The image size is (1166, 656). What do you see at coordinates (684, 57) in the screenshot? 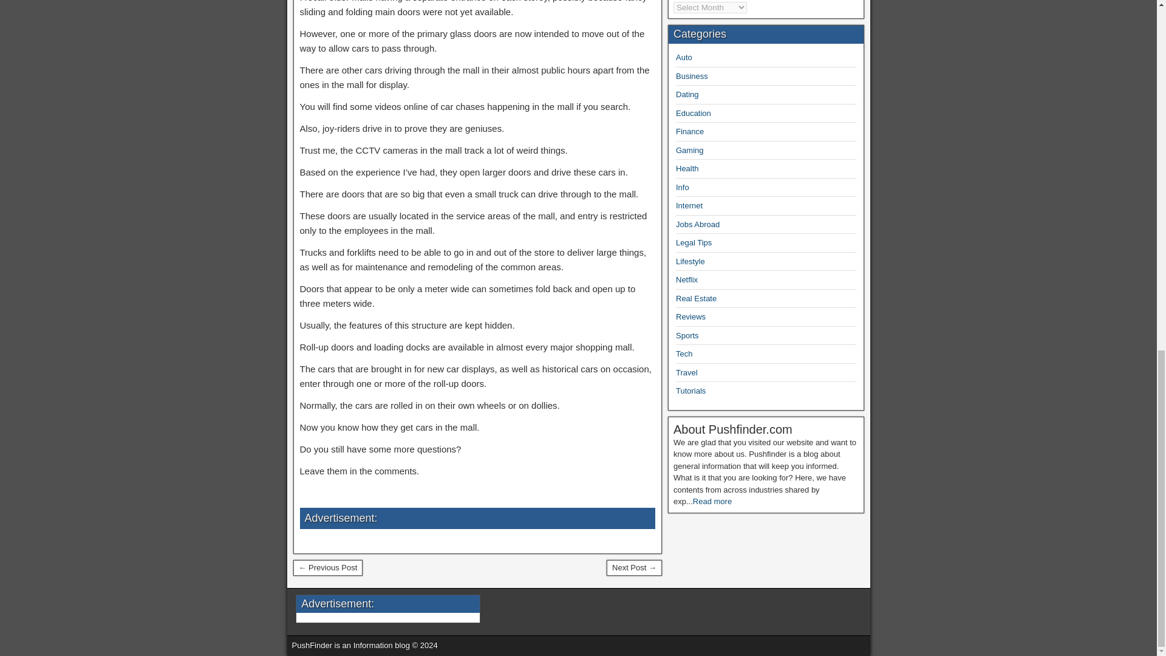
I see `Auto` at bounding box center [684, 57].